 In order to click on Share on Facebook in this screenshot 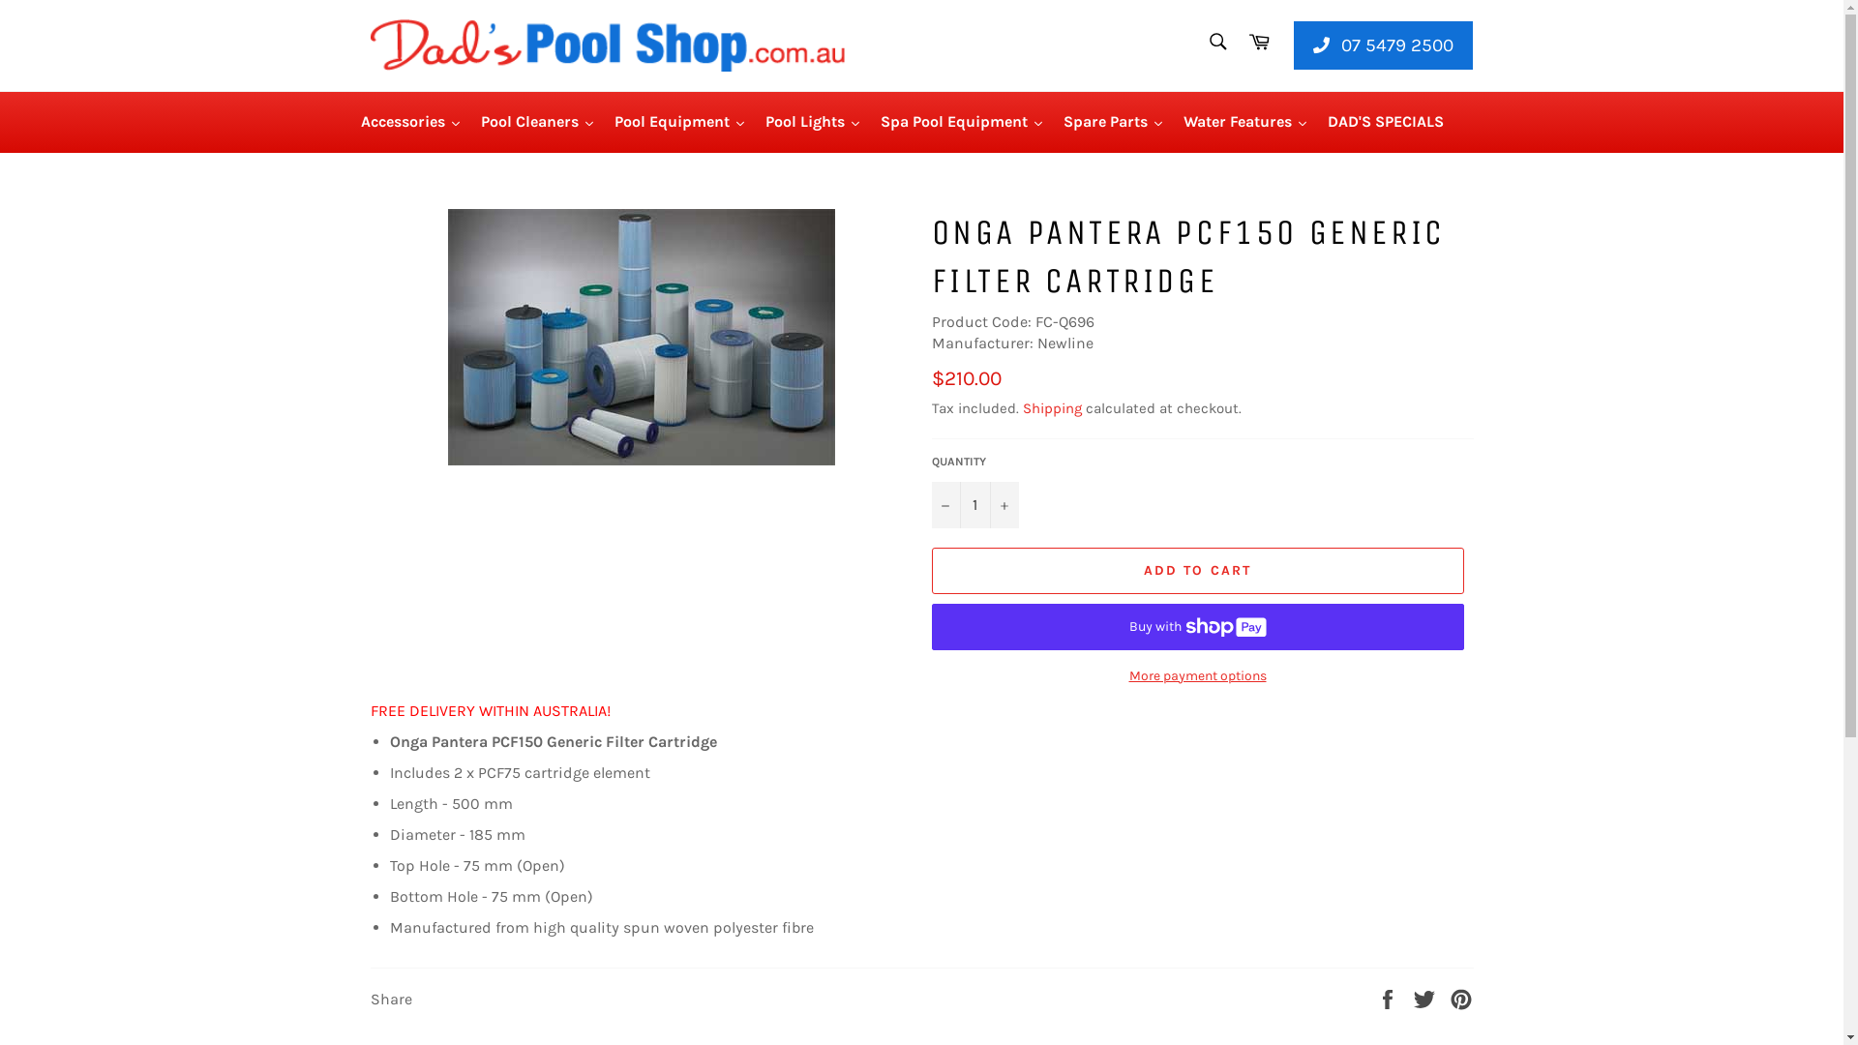, I will do `click(1390, 999)`.